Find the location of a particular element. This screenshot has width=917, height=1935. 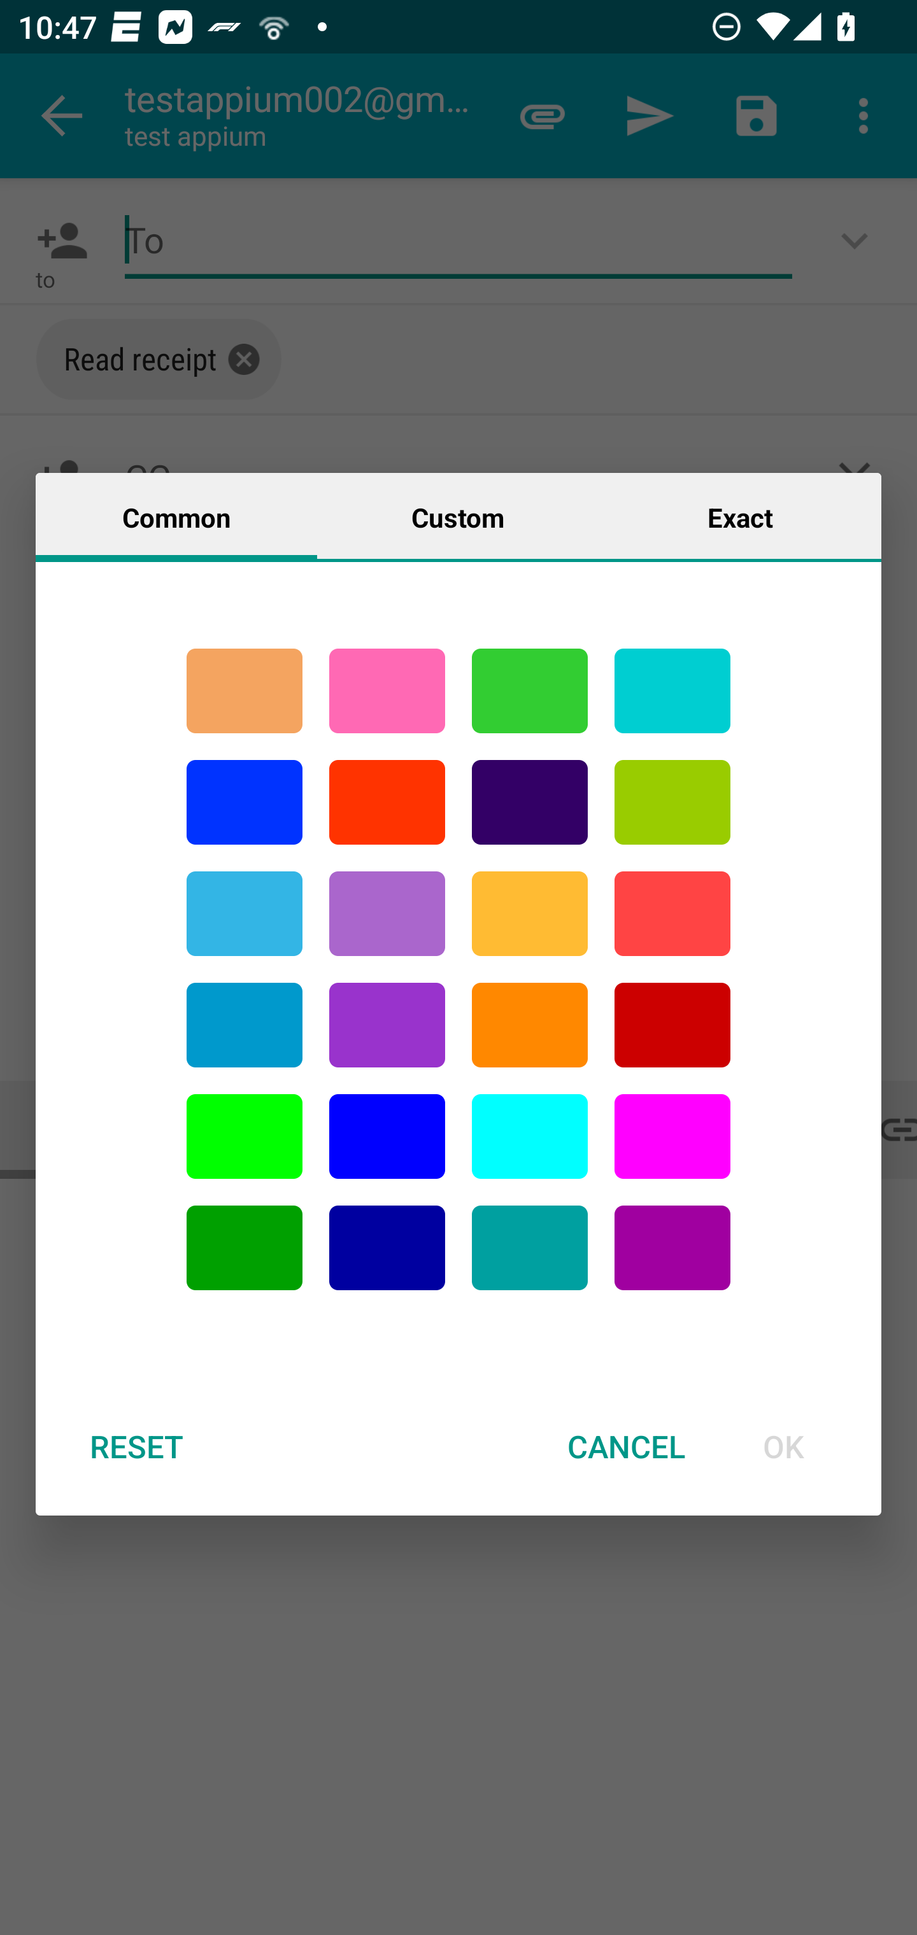

RESET is located at coordinates (136, 1446).